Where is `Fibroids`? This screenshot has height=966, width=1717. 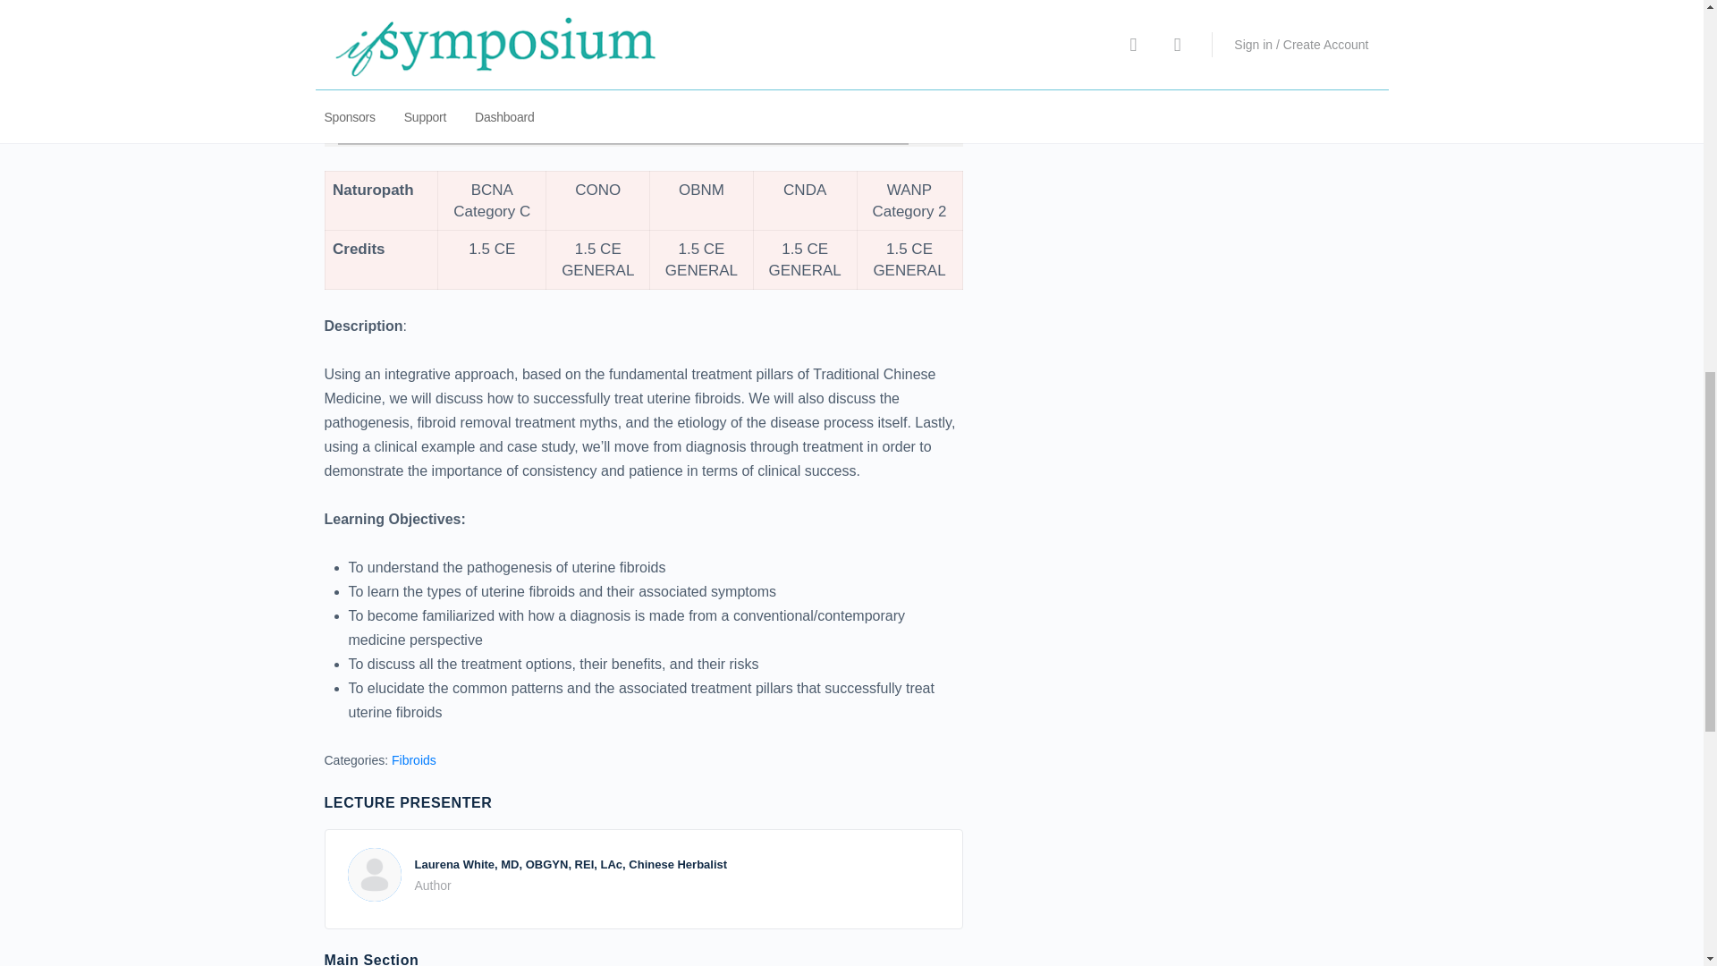
Fibroids is located at coordinates (413, 760).